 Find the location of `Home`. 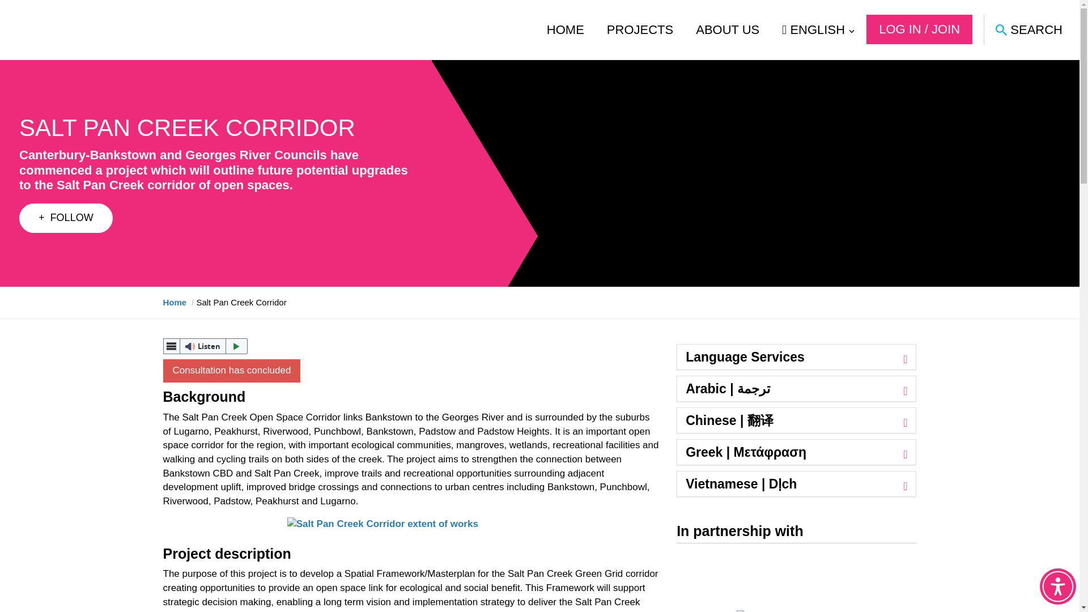

Home is located at coordinates (175, 302).